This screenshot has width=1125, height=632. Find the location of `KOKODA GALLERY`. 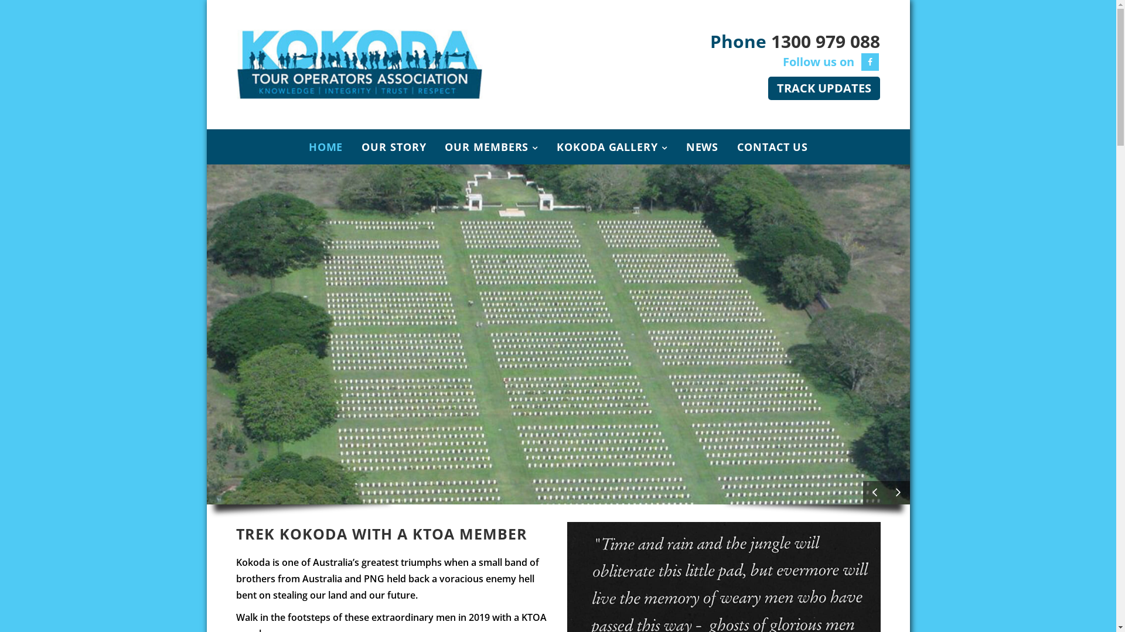

KOKODA GALLERY is located at coordinates (612, 147).